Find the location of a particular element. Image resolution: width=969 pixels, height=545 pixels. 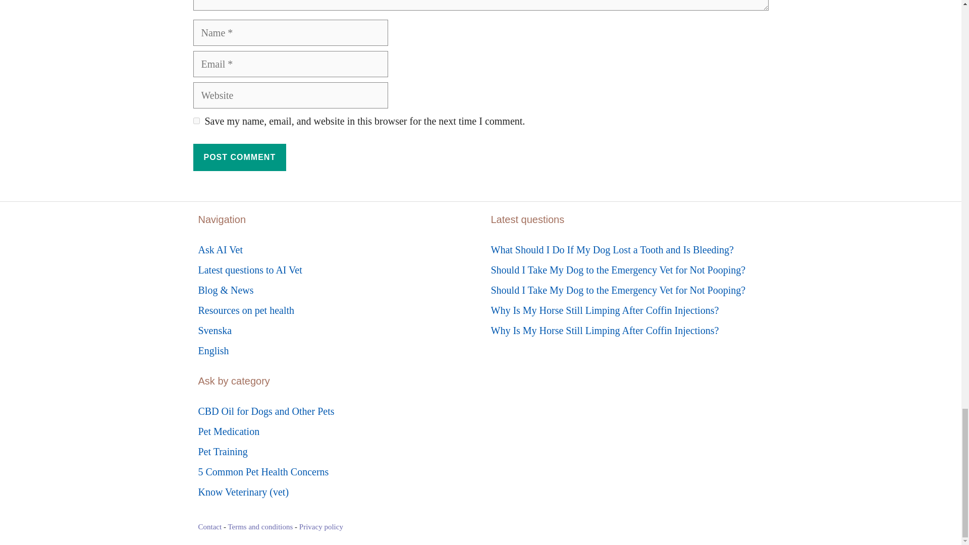

Ask AI Vet is located at coordinates (220, 249).